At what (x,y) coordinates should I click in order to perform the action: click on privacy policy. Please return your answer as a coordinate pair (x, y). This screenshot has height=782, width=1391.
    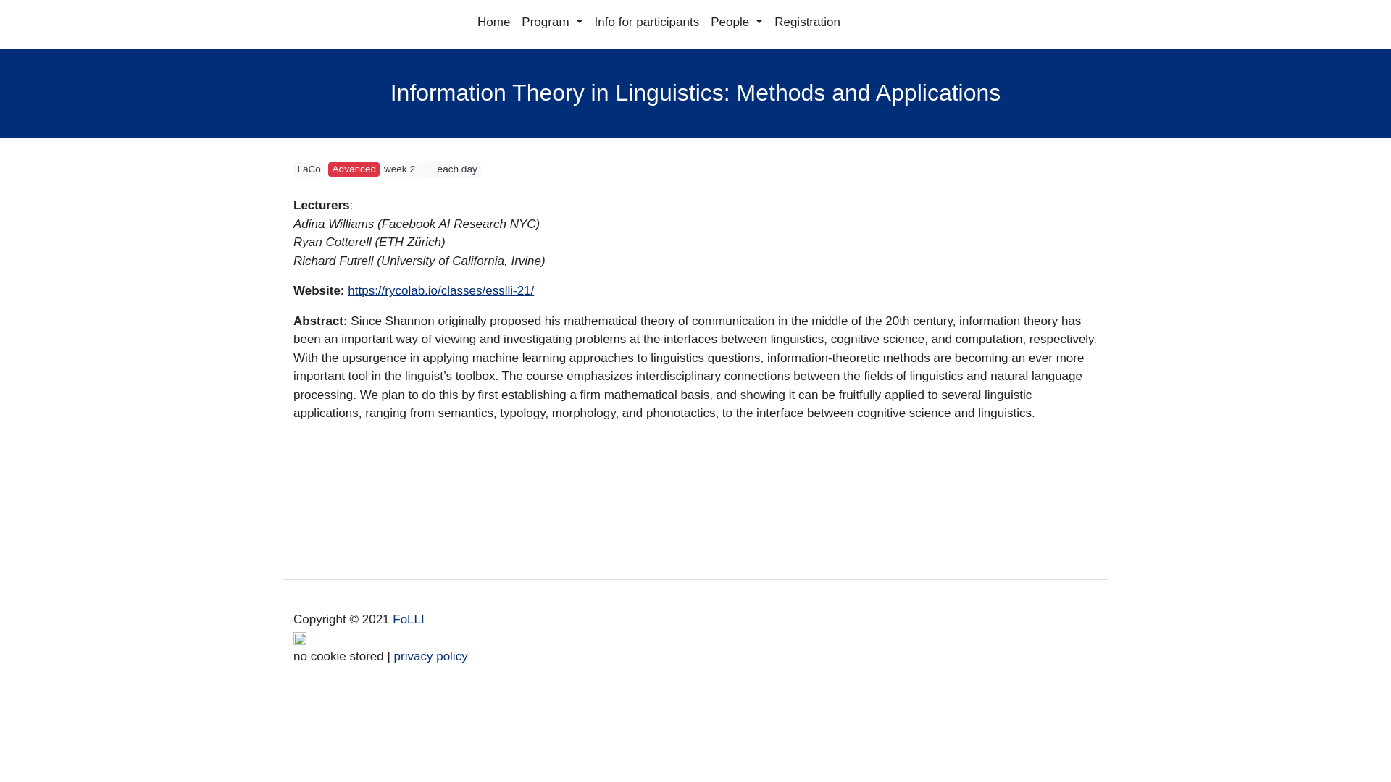
    Looking at the image, I should click on (430, 655).